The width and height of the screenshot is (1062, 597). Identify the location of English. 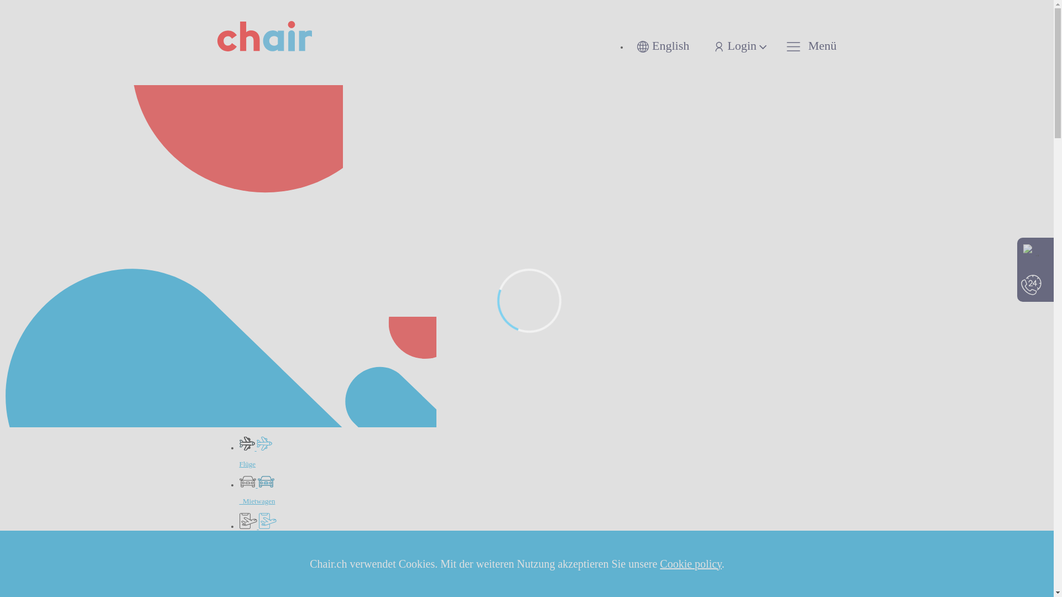
(663, 46).